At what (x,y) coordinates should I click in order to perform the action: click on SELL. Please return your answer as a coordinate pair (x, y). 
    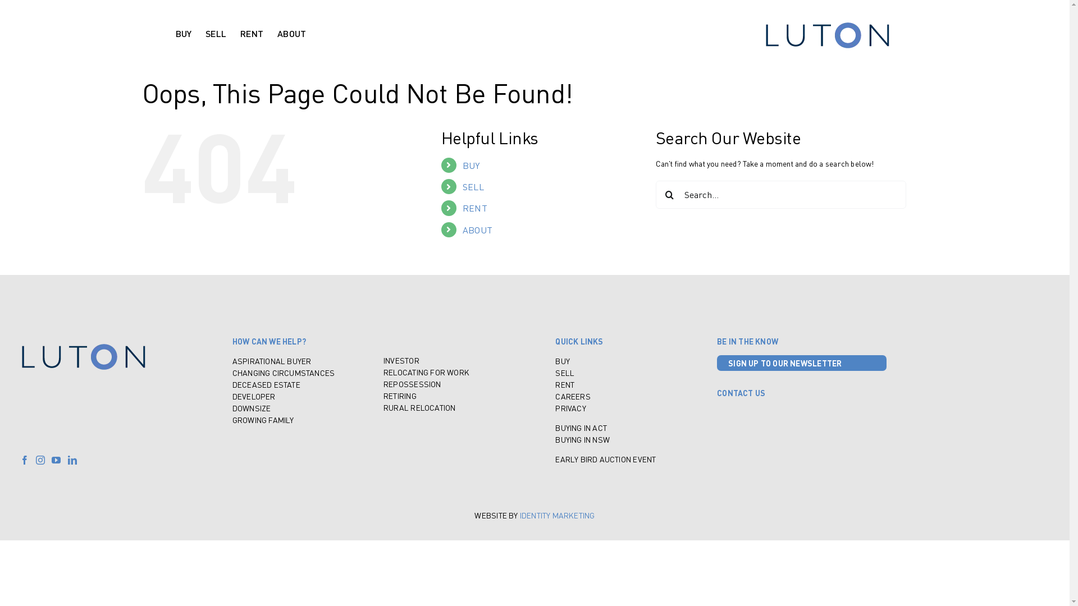
    Looking at the image, I should click on (473, 186).